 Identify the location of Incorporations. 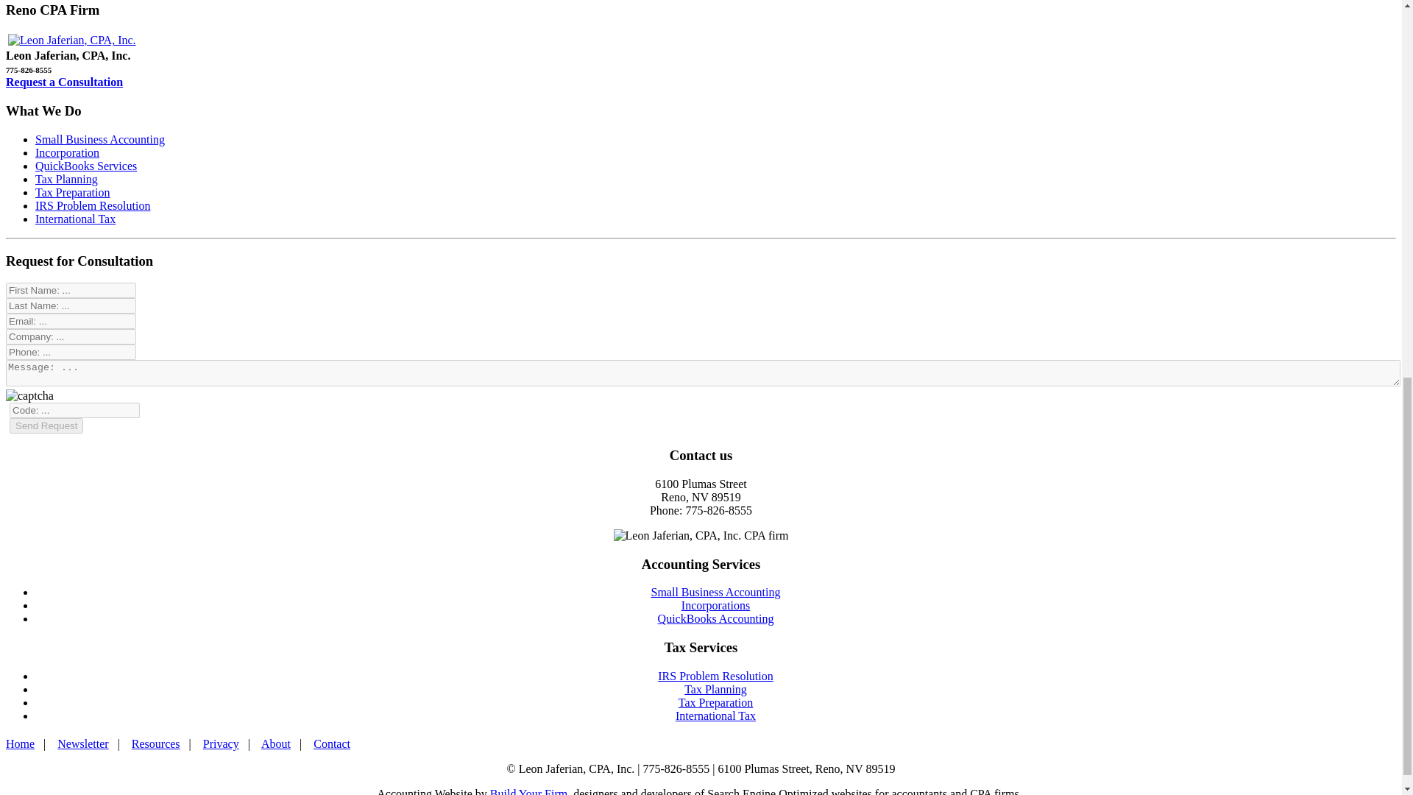
(715, 605).